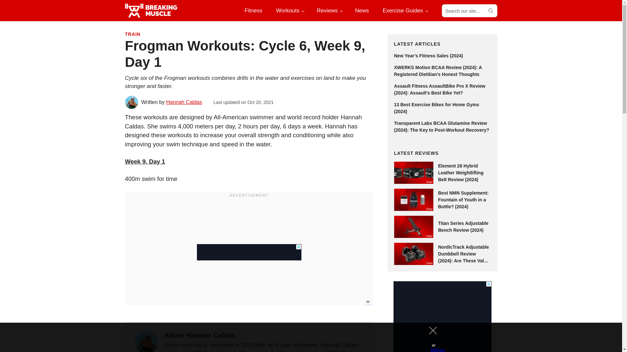 Image resolution: width=627 pixels, height=352 pixels. Describe the element at coordinates (249, 252) in the screenshot. I see `3rd party ad content` at that location.